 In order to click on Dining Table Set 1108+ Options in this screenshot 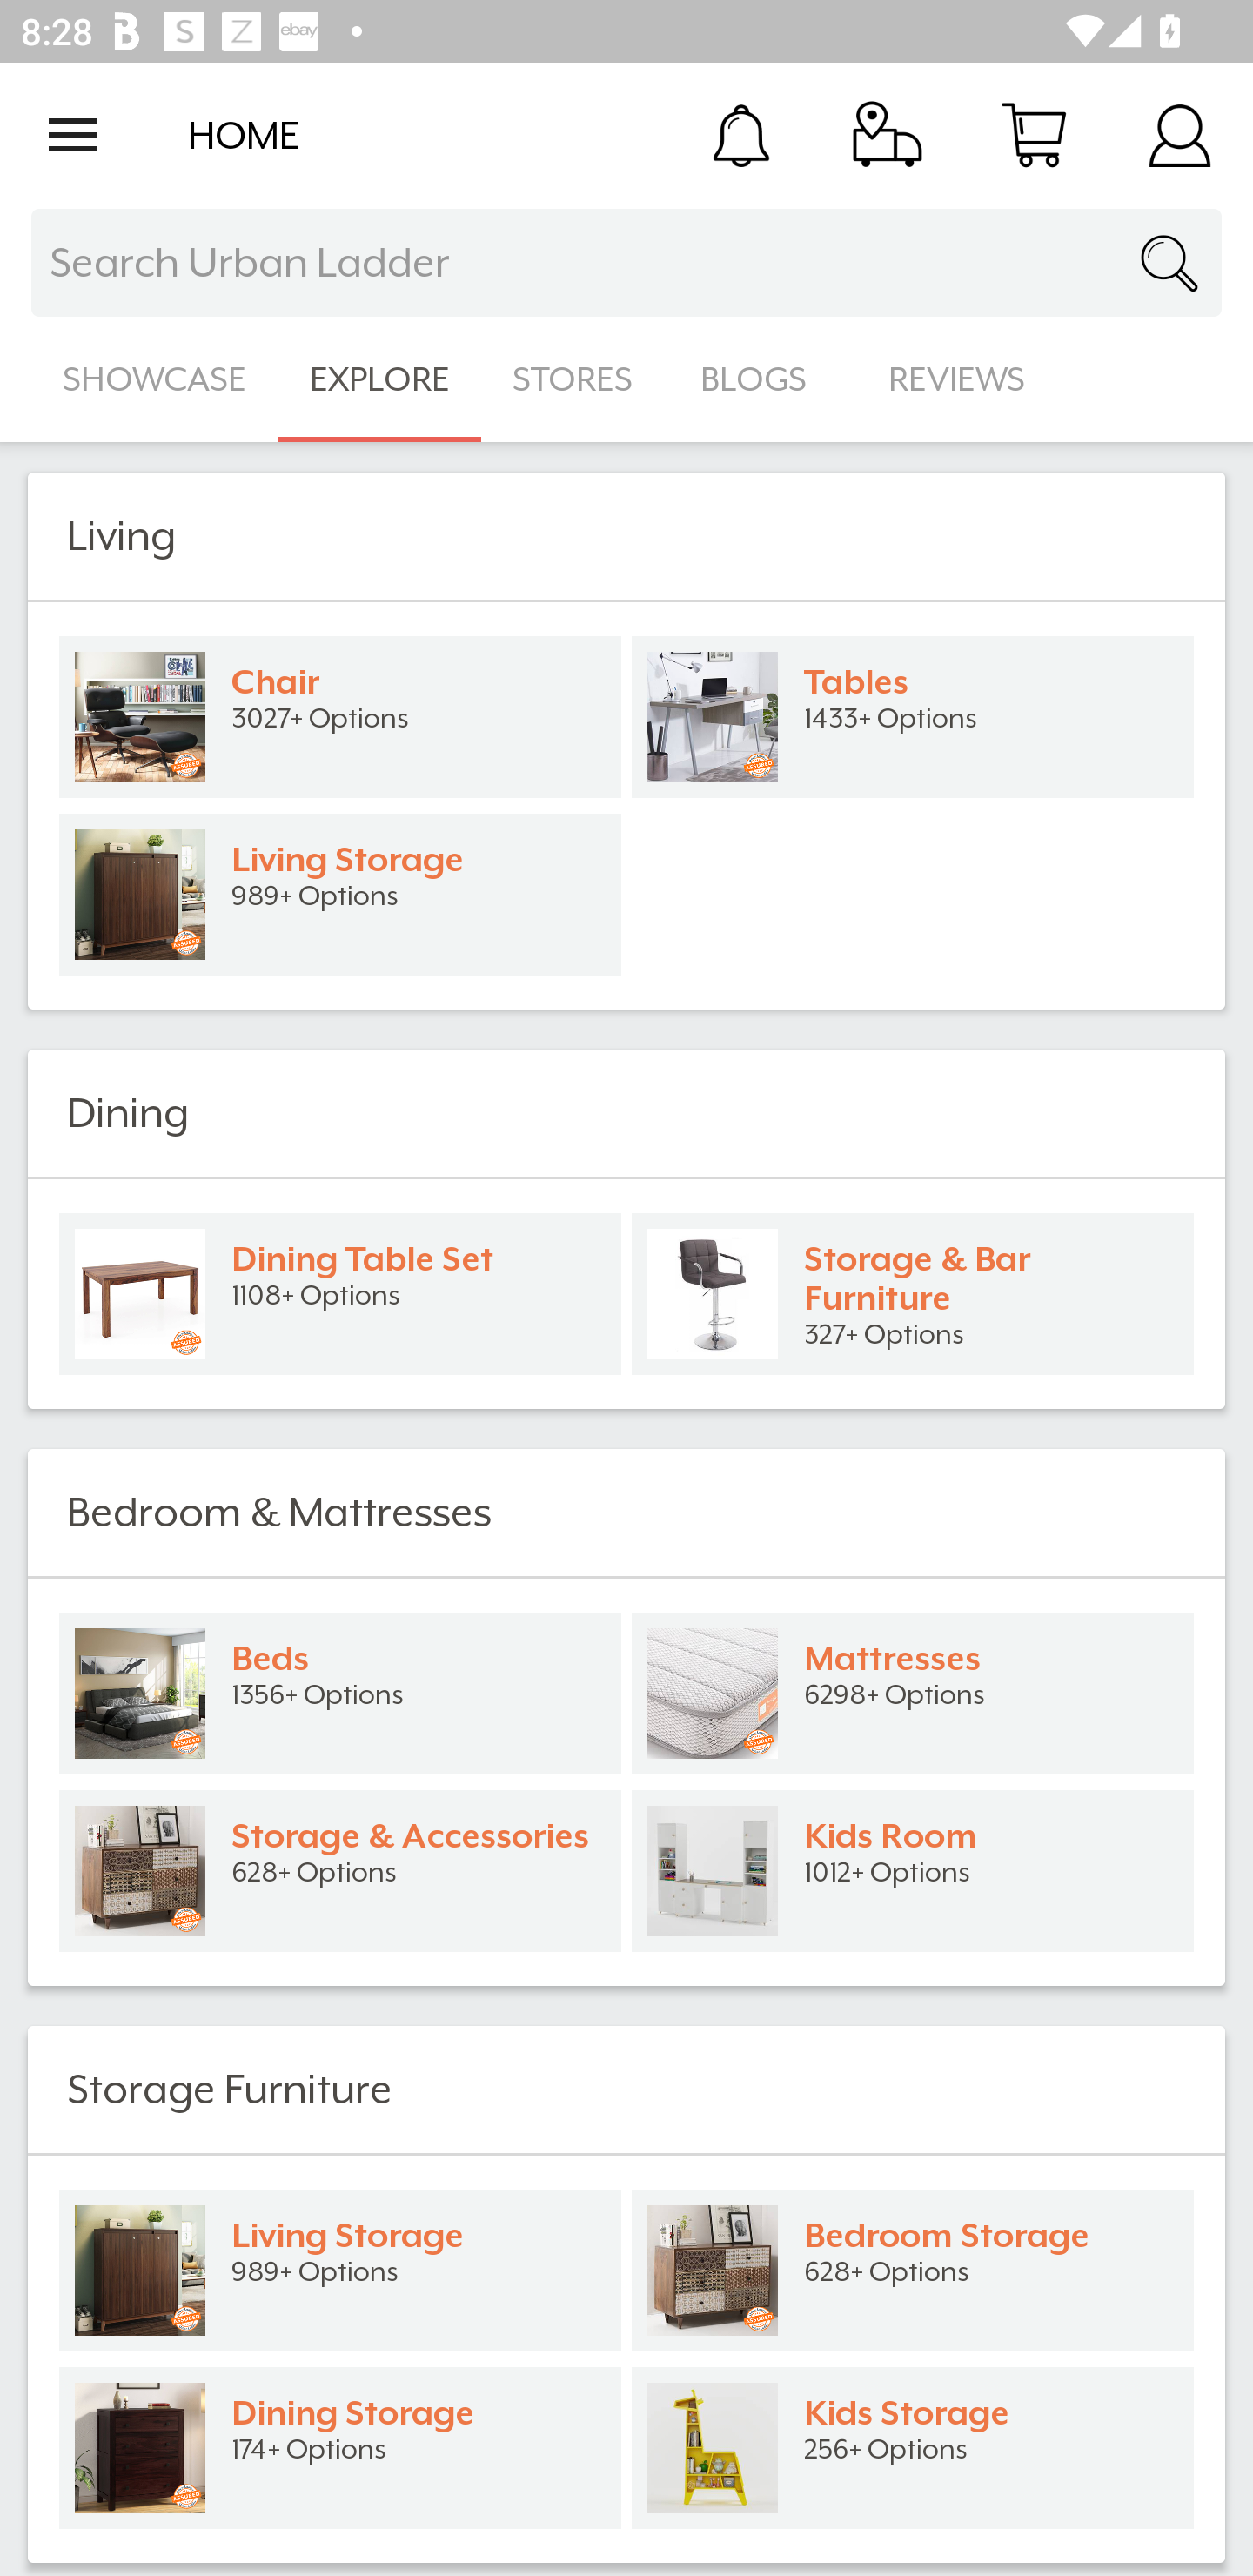, I will do `click(339, 1294)`.